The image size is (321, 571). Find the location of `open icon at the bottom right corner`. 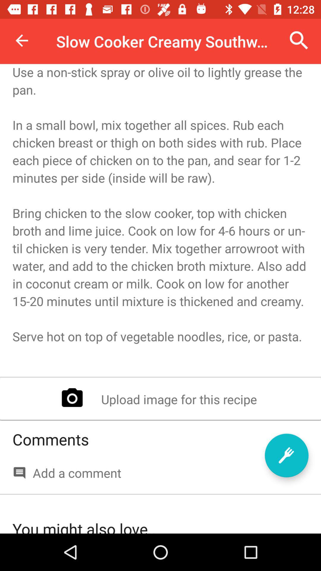

open icon at the bottom right corner is located at coordinates (287, 455).